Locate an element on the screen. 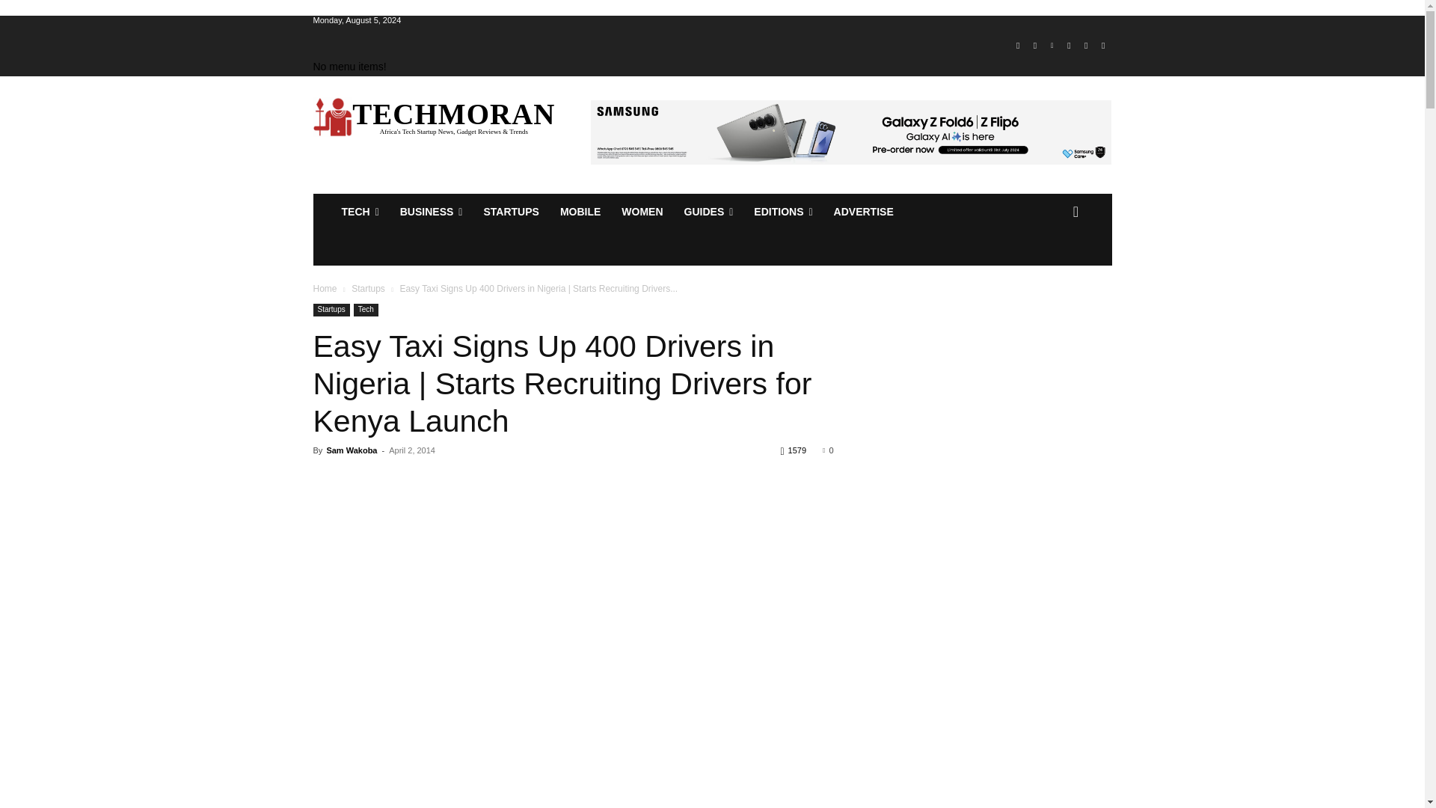  Youtube is located at coordinates (1102, 46).